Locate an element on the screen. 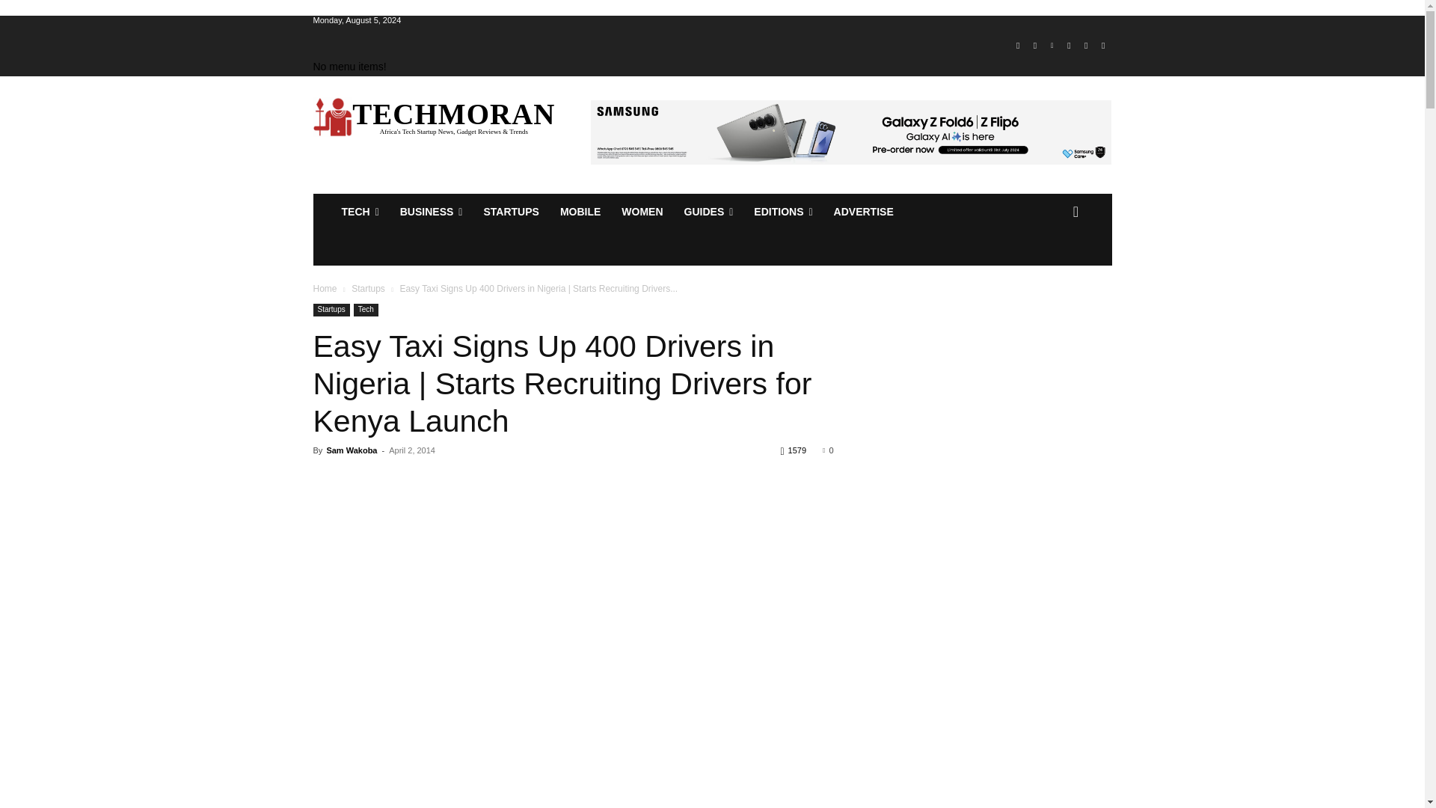  Youtube is located at coordinates (1102, 46).